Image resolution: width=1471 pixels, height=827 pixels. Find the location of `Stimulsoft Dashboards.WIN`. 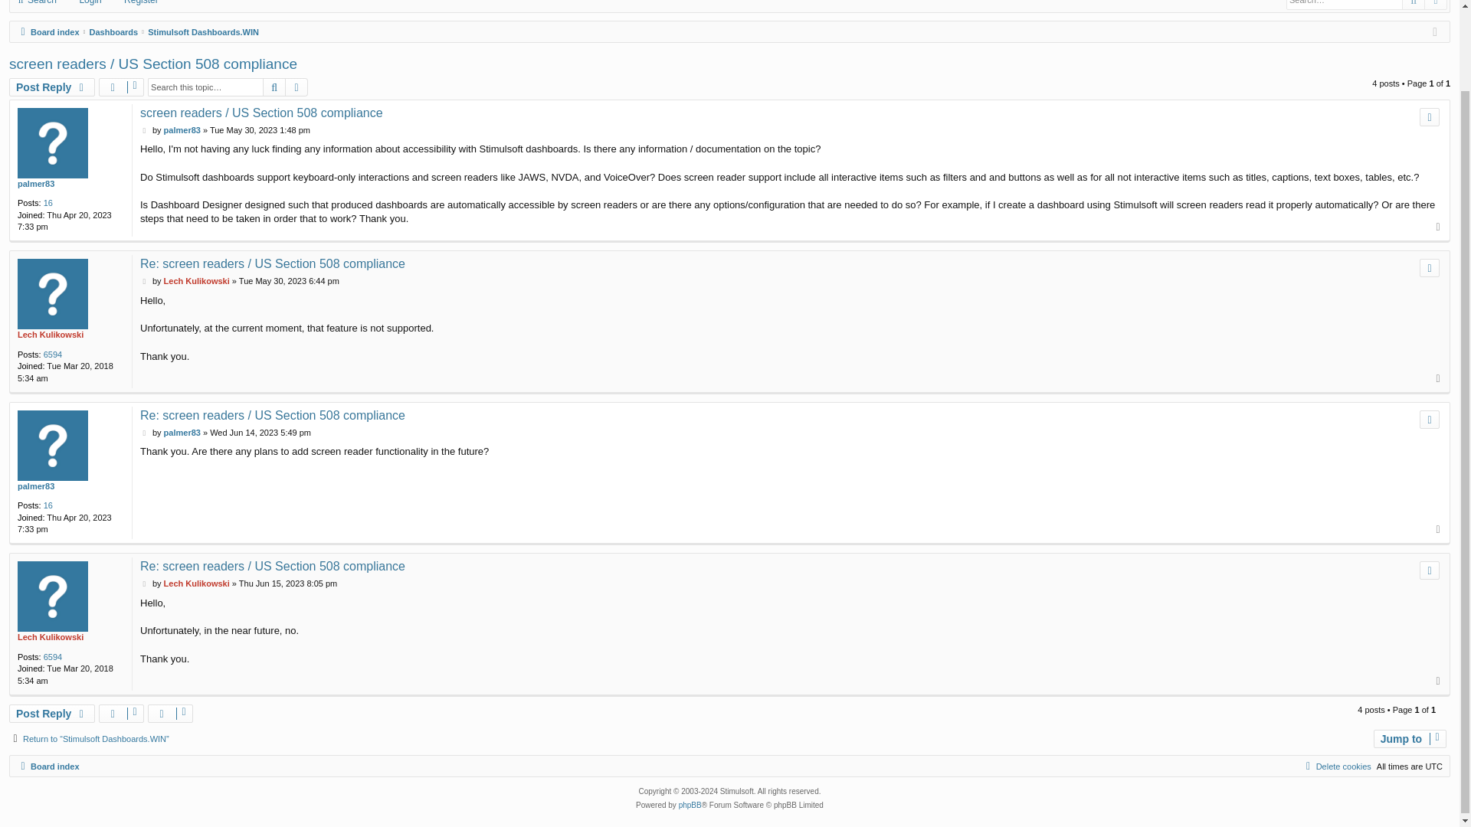

Stimulsoft Dashboards.WIN is located at coordinates (203, 32).